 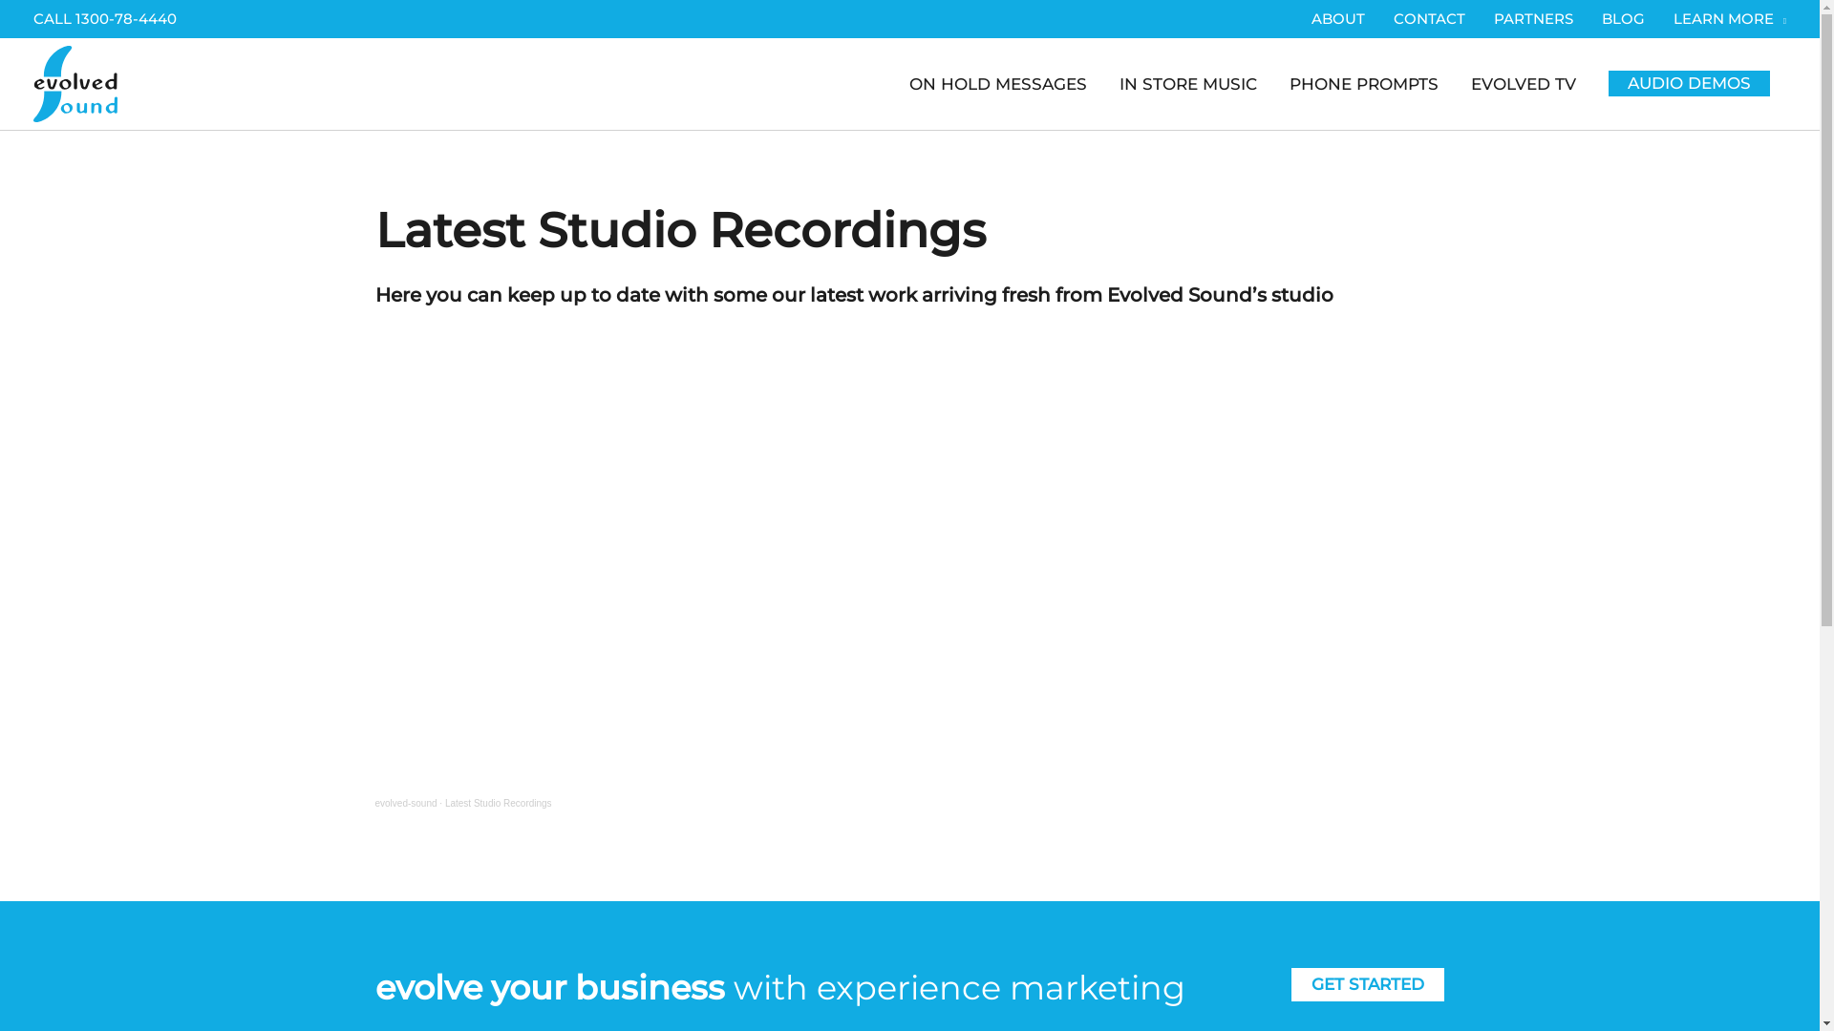 I want to click on EVOLVED TV, so click(x=1524, y=84).